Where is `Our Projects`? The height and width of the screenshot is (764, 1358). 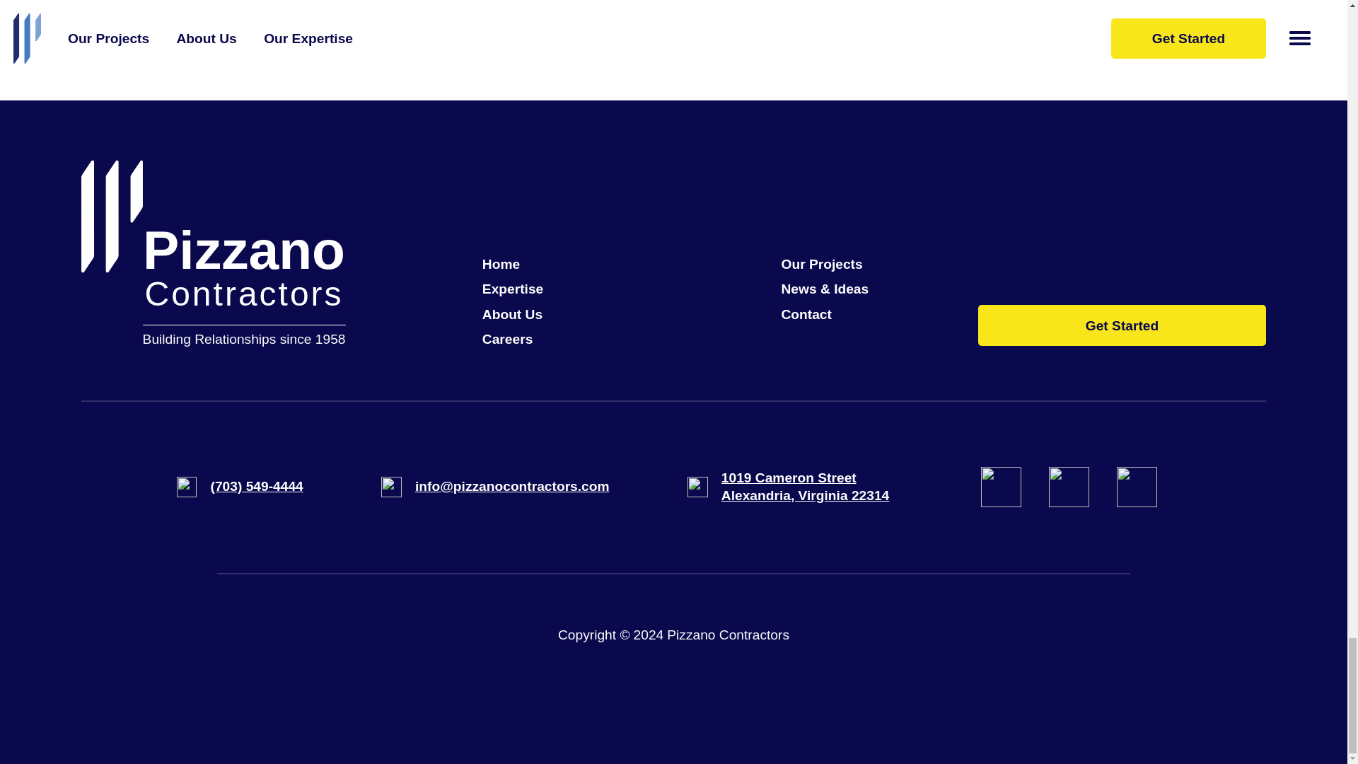
Our Projects is located at coordinates (823, 264).